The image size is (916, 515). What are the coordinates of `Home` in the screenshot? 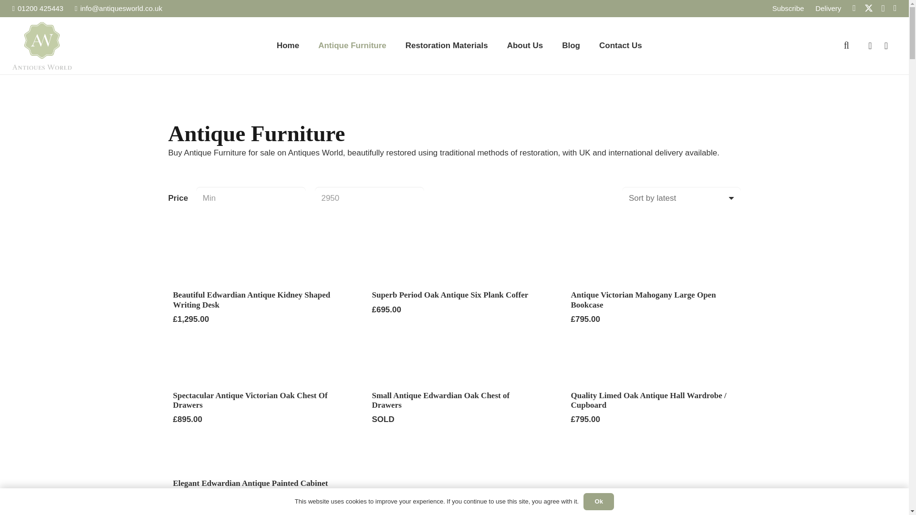 It's located at (288, 45).